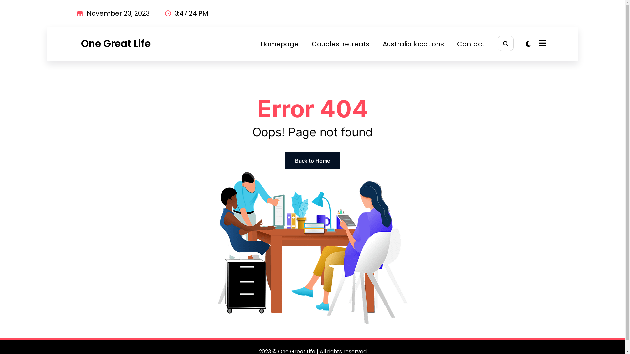  What do you see at coordinates (413, 44) in the screenshot?
I see `Australia locations` at bounding box center [413, 44].